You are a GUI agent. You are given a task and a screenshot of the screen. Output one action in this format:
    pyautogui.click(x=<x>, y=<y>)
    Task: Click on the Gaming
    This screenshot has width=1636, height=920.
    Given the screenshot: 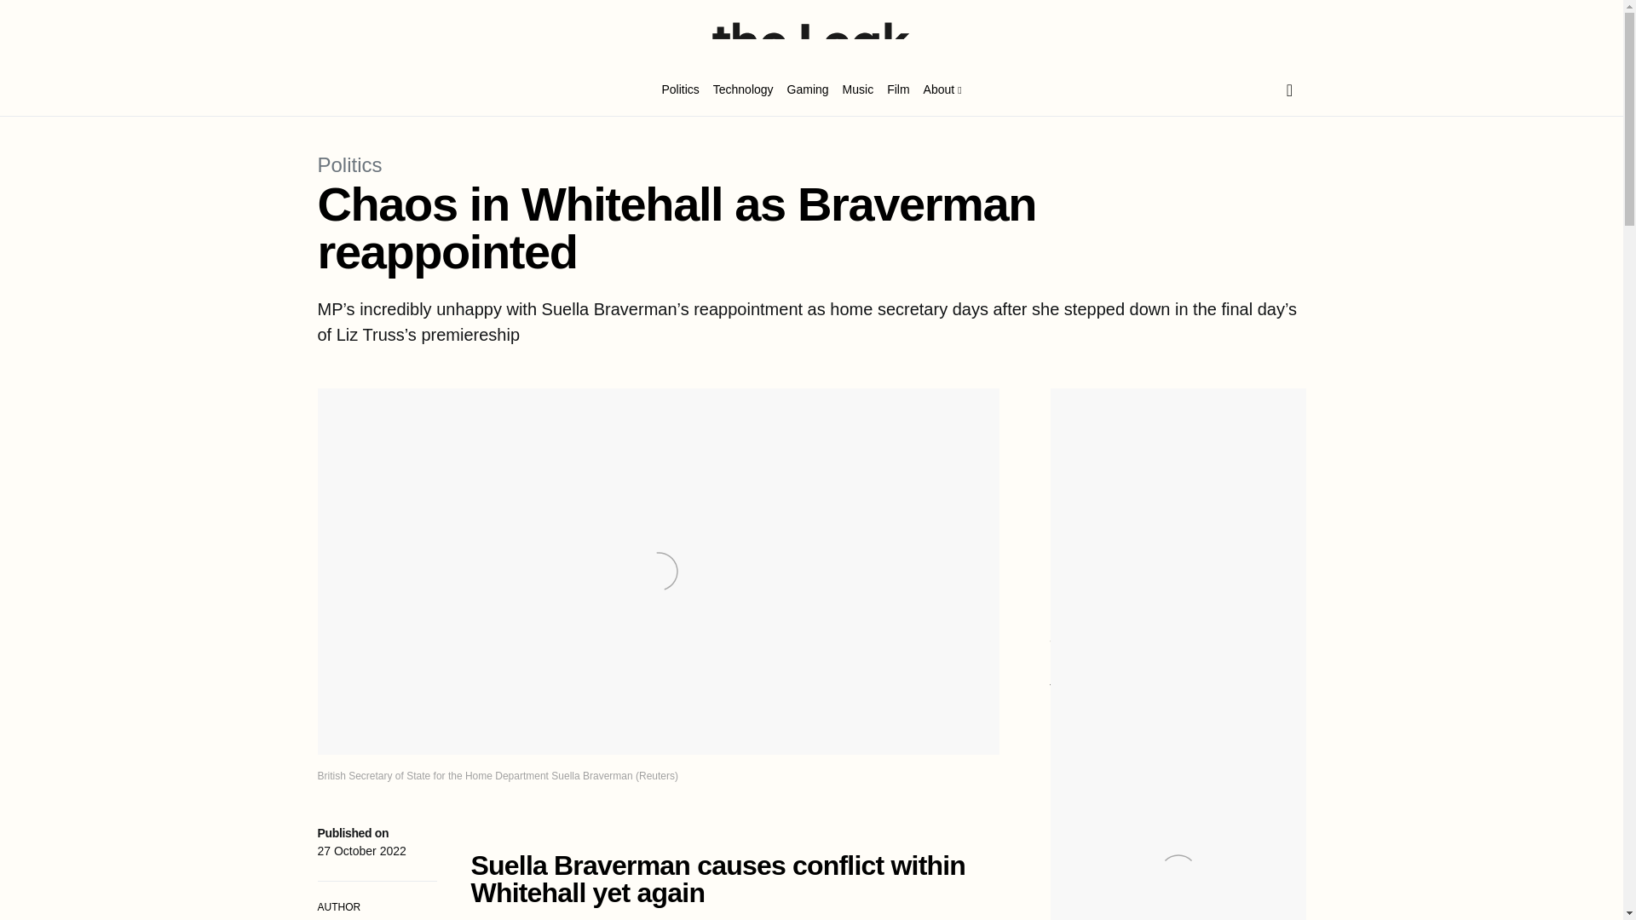 What is the action you would take?
    pyautogui.click(x=808, y=90)
    